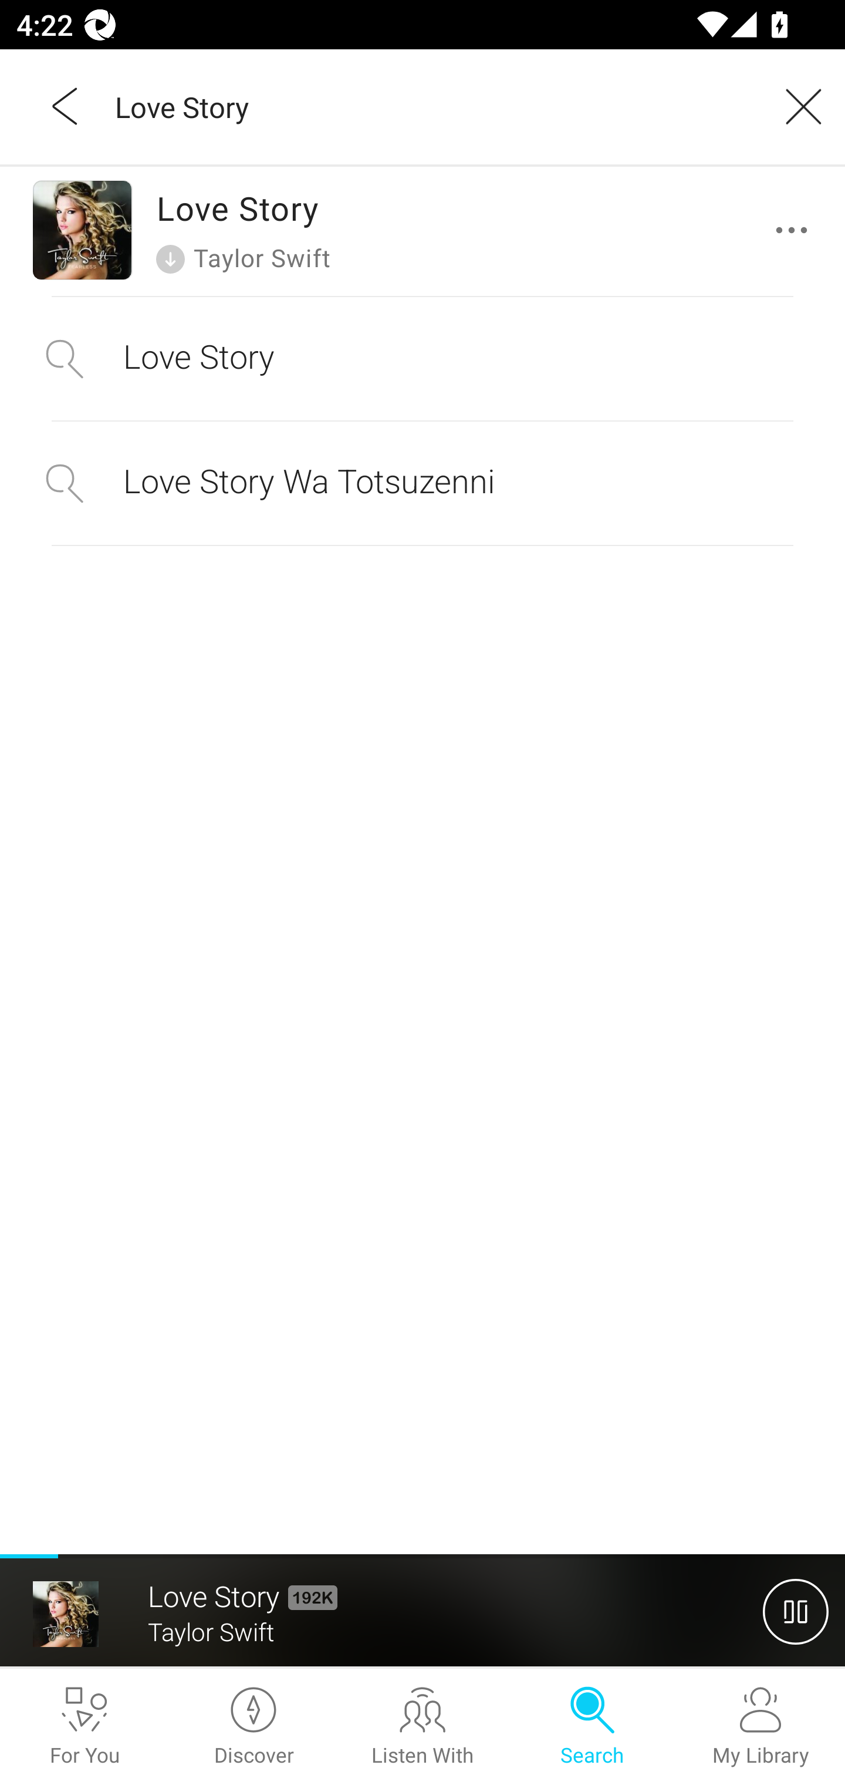 The width and height of the screenshot is (845, 1785). I want to click on 更多操作選項, so click(796, 230).